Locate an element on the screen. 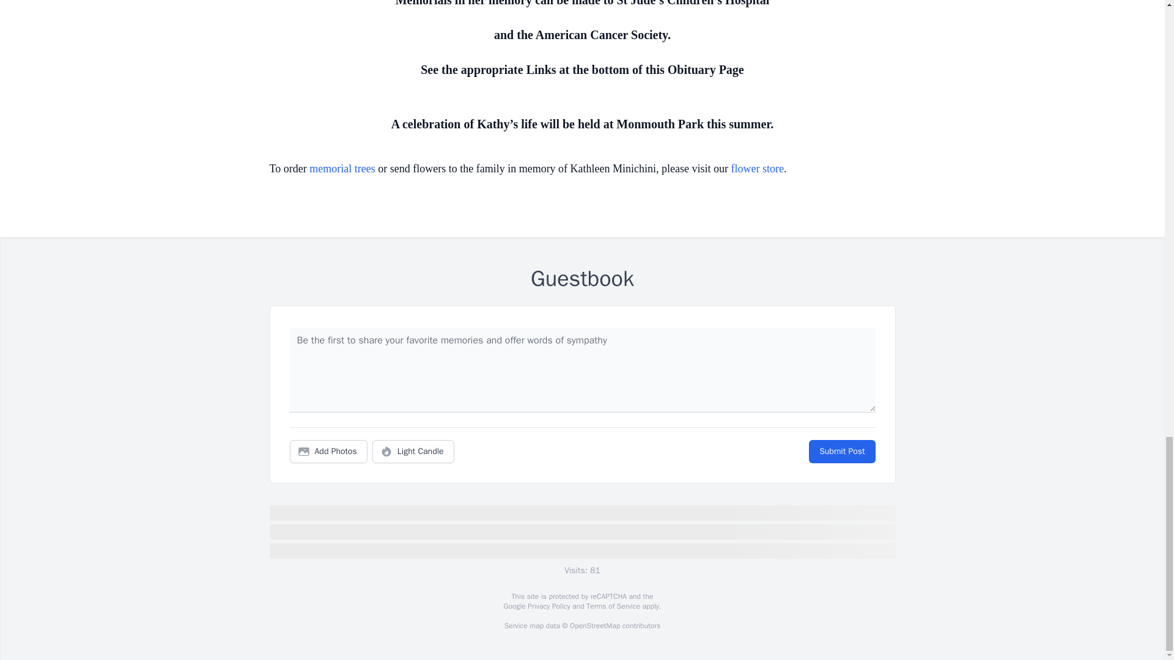 Image resolution: width=1174 pixels, height=660 pixels. Submit Post is located at coordinates (841, 452).